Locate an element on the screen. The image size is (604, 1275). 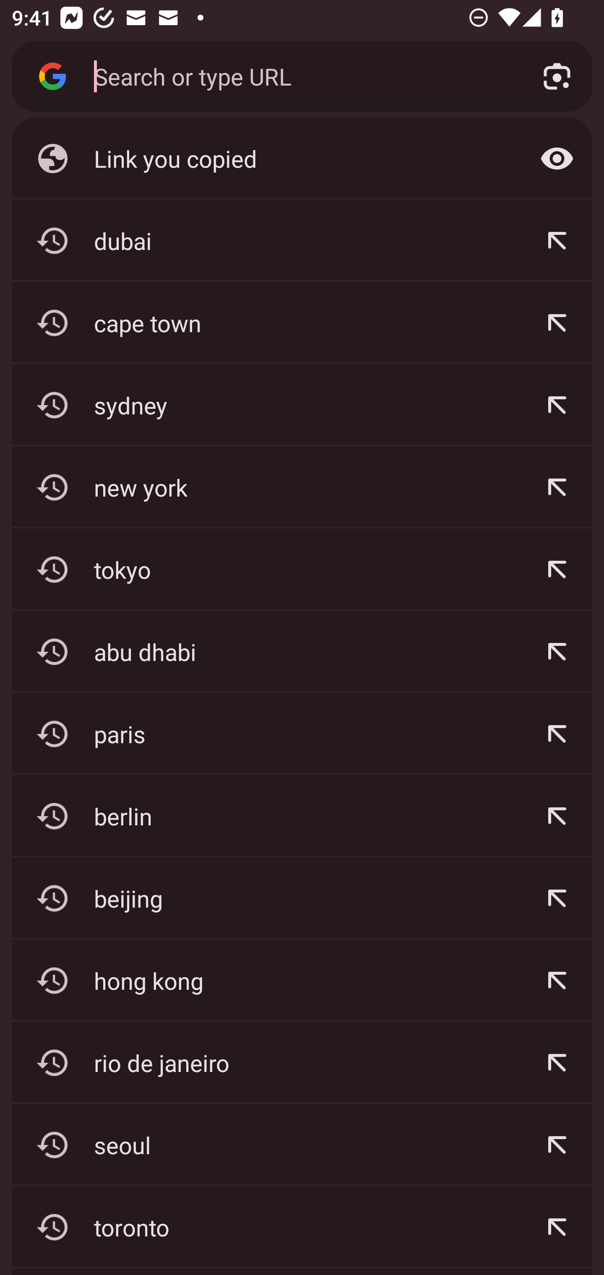
Refine: abu dhabi is located at coordinates (557, 651).